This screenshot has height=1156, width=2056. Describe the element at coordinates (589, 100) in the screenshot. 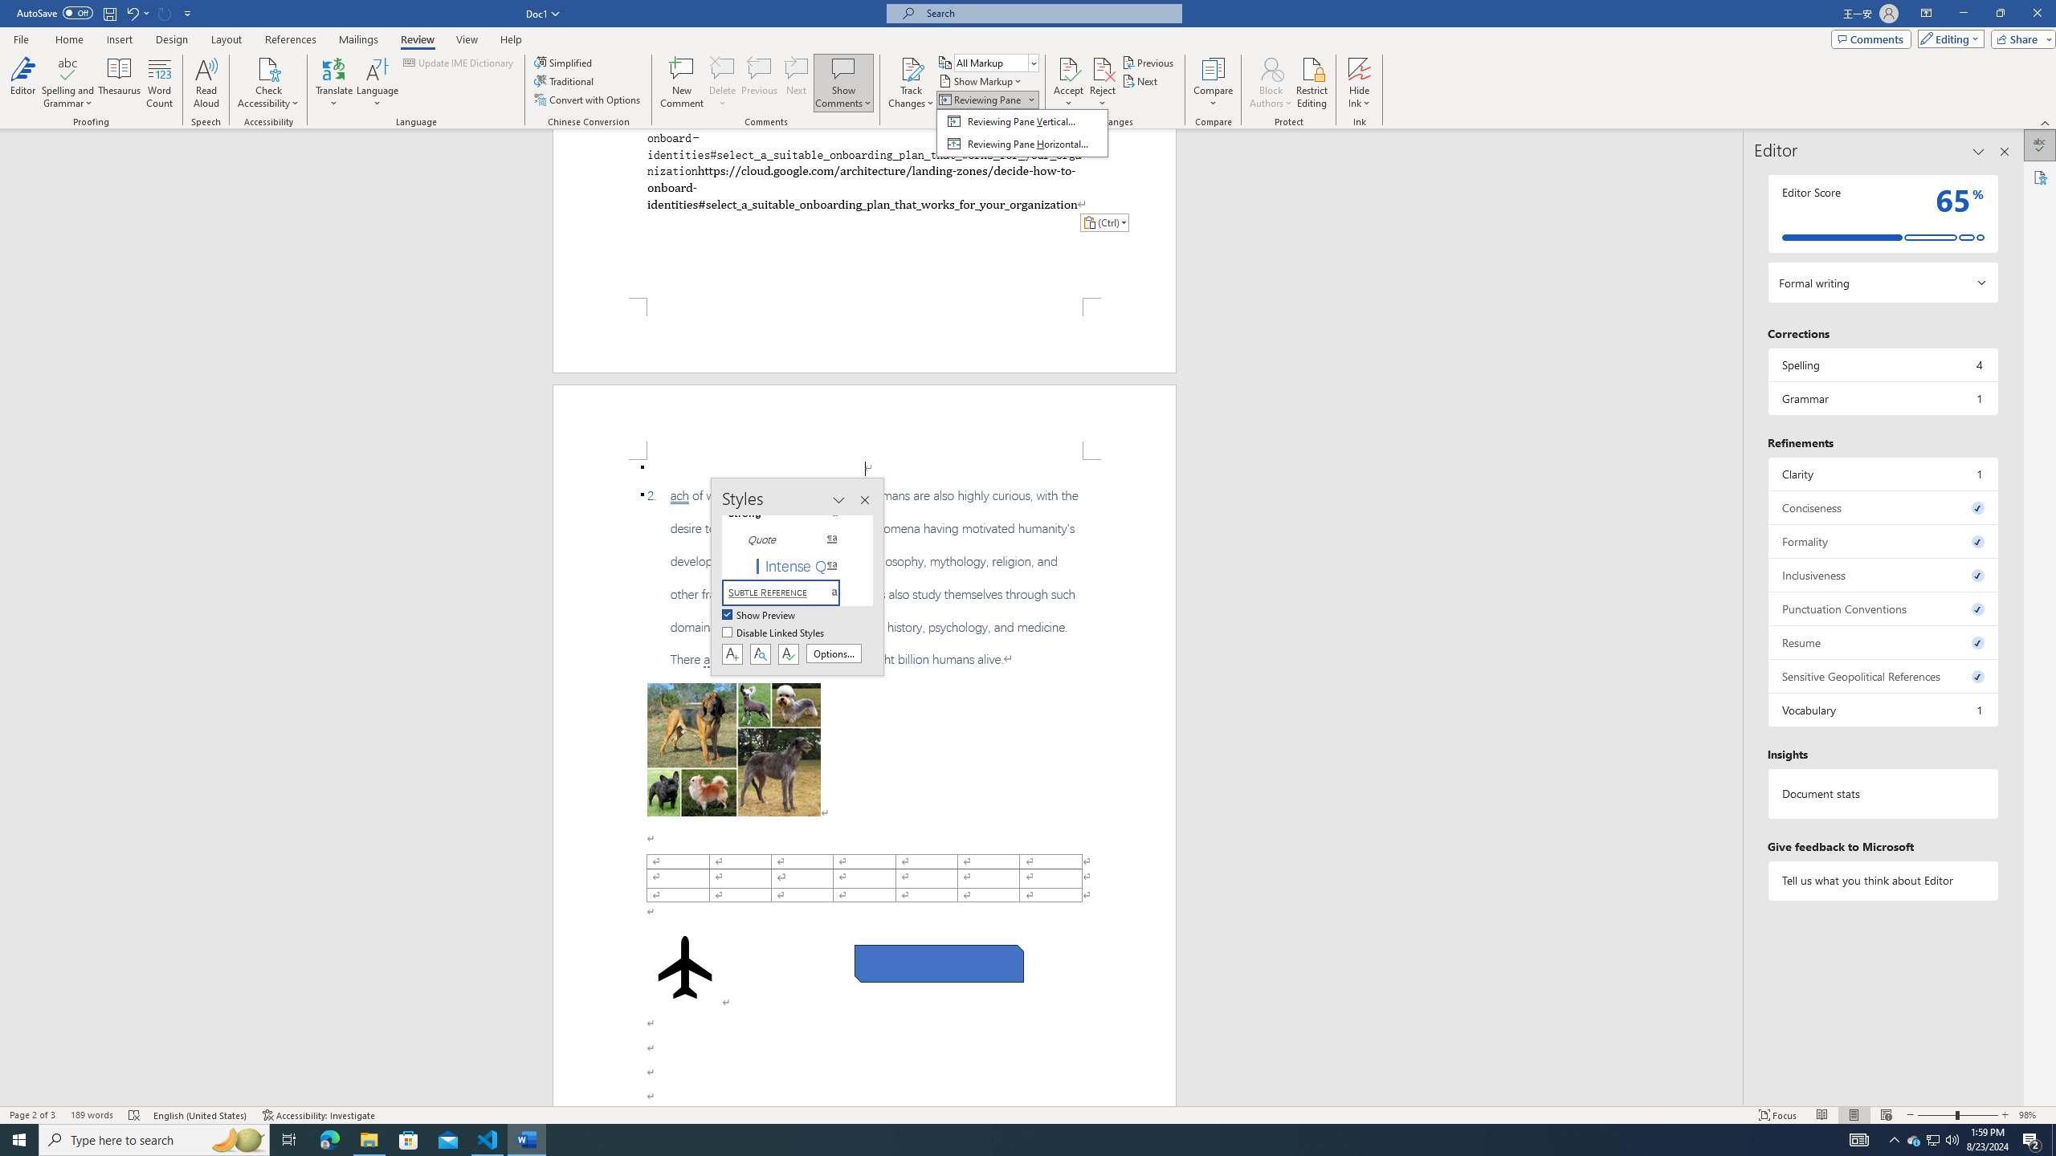

I see `Convert with Options...` at that location.